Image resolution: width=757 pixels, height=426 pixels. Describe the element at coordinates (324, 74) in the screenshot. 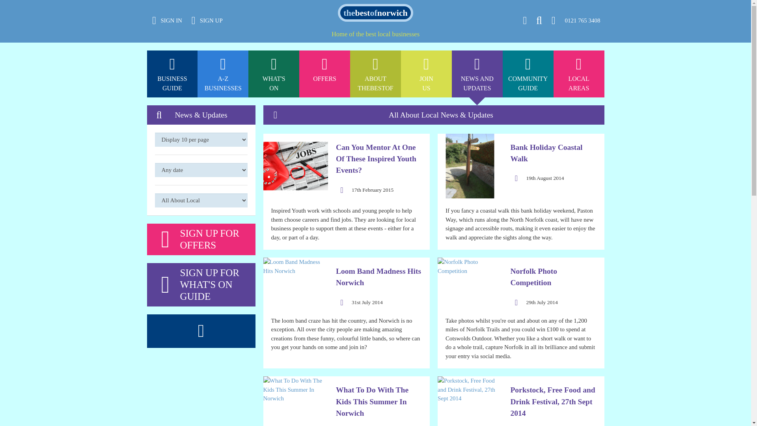

I see `0121 765 3408` at that location.